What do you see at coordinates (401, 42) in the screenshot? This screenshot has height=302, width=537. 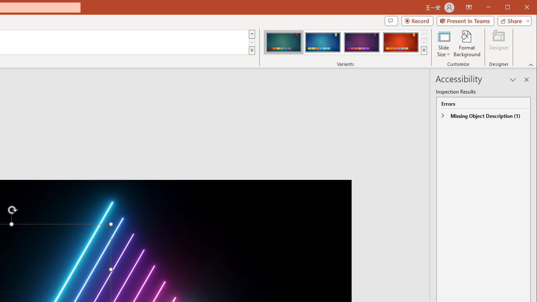 I see `Ion Variant 4` at bounding box center [401, 42].